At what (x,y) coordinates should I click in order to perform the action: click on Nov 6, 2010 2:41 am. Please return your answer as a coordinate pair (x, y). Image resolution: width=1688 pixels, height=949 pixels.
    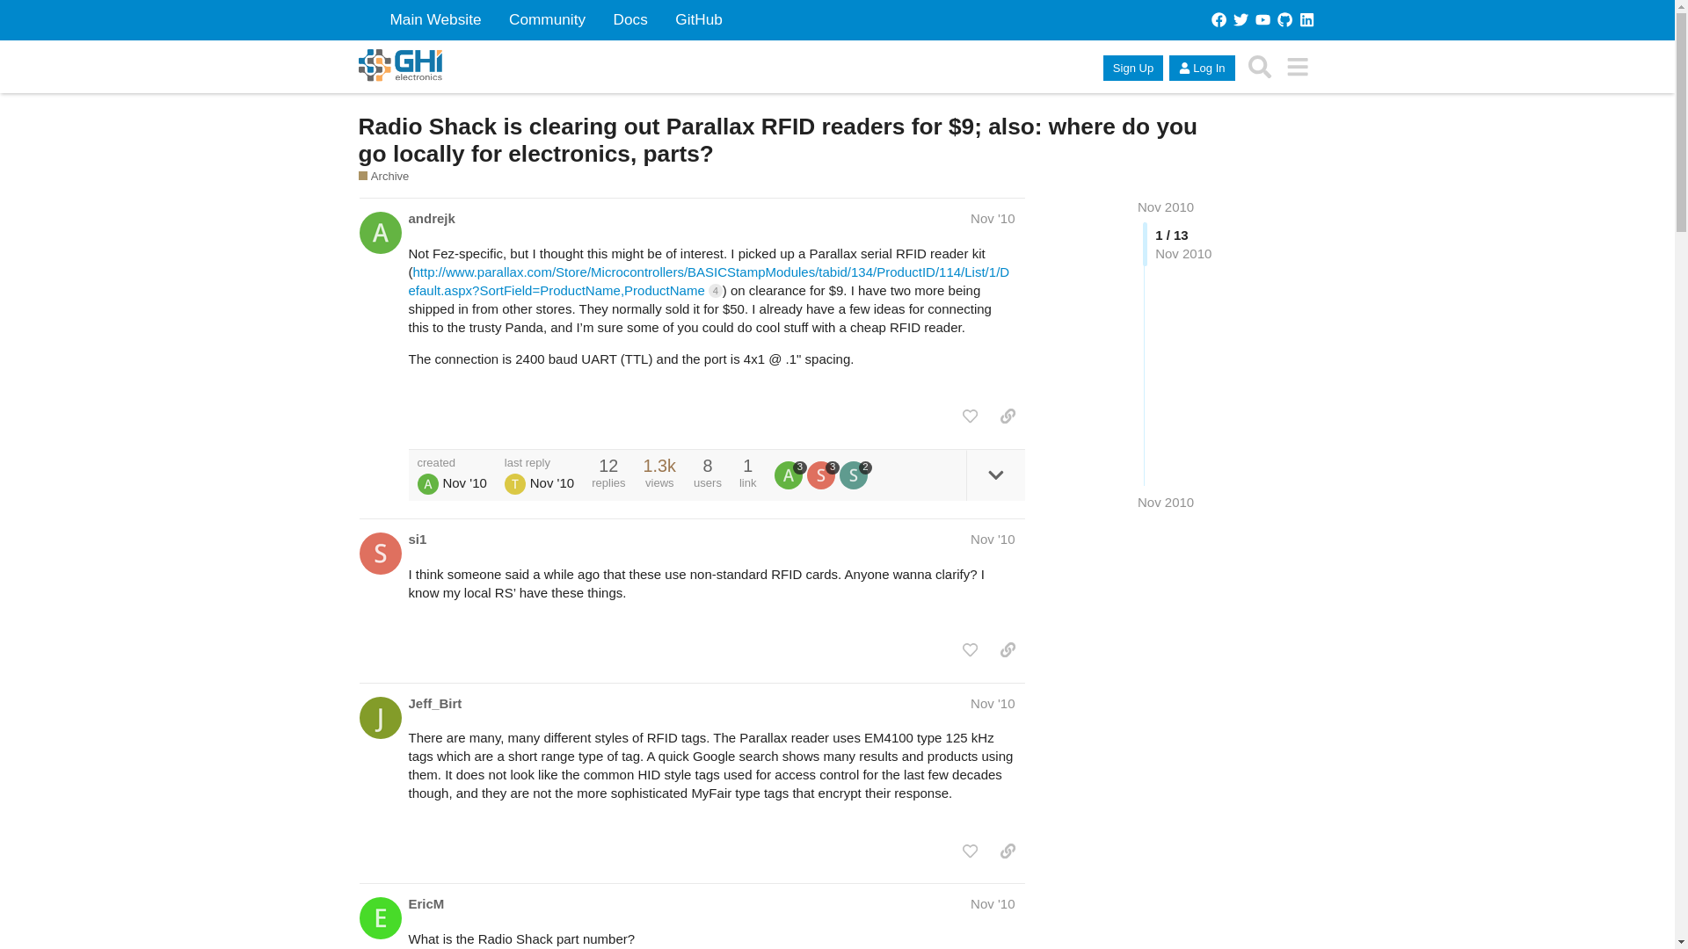
    Looking at the image, I should click on (464, 483).